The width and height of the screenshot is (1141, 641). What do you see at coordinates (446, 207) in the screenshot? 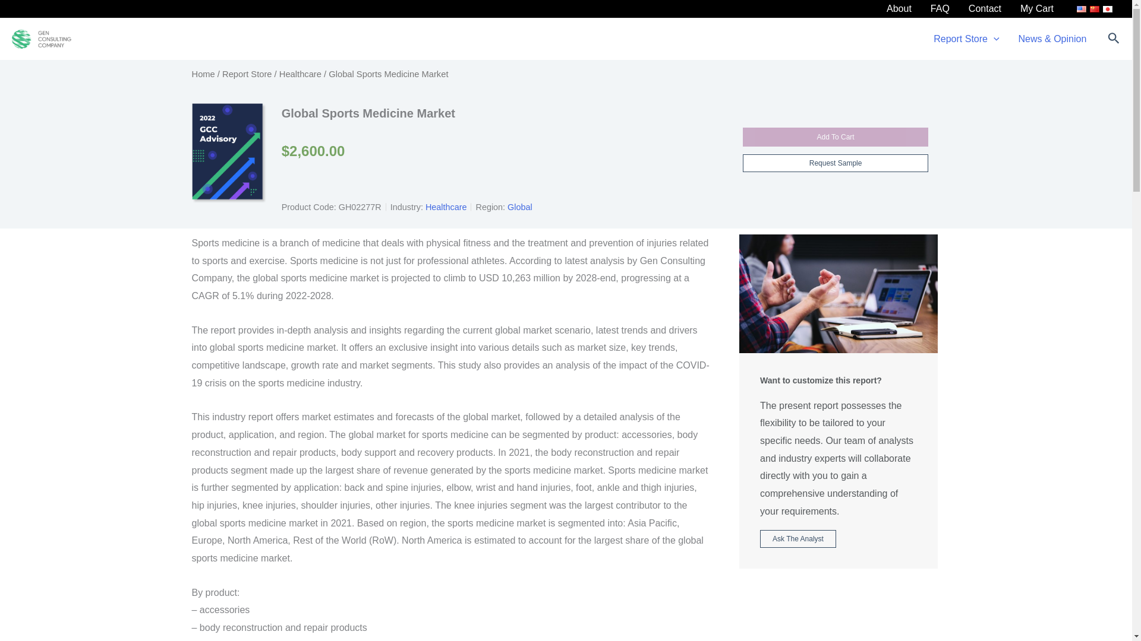
I see `Healthcare` at bounding box center [446, 207].